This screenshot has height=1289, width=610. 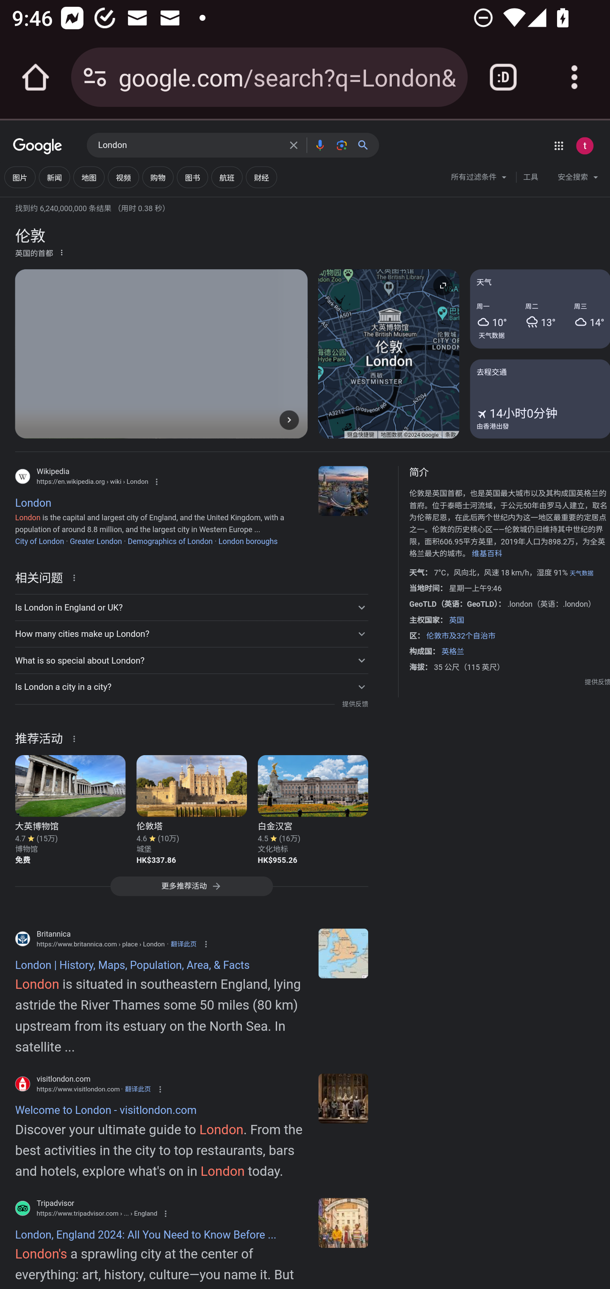 What do you see at coordinates (169, 541) in the screenshot?
I see `Demographics of London` at bounding box center [169, 541].